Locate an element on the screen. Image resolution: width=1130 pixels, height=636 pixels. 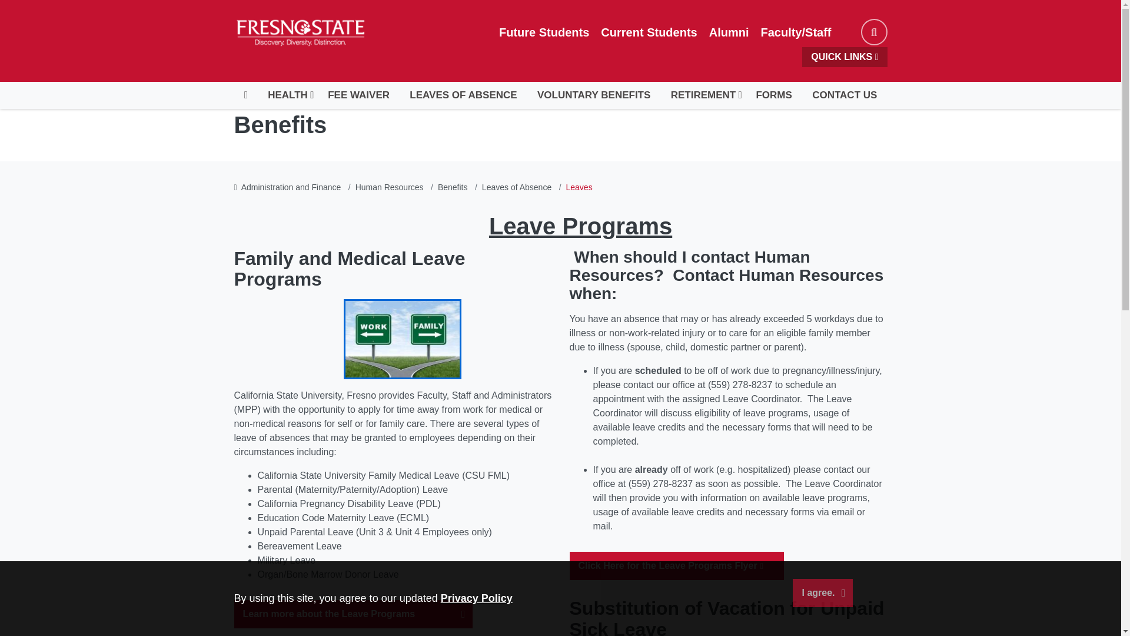
Quick Links is located at coordinates (845, 57).